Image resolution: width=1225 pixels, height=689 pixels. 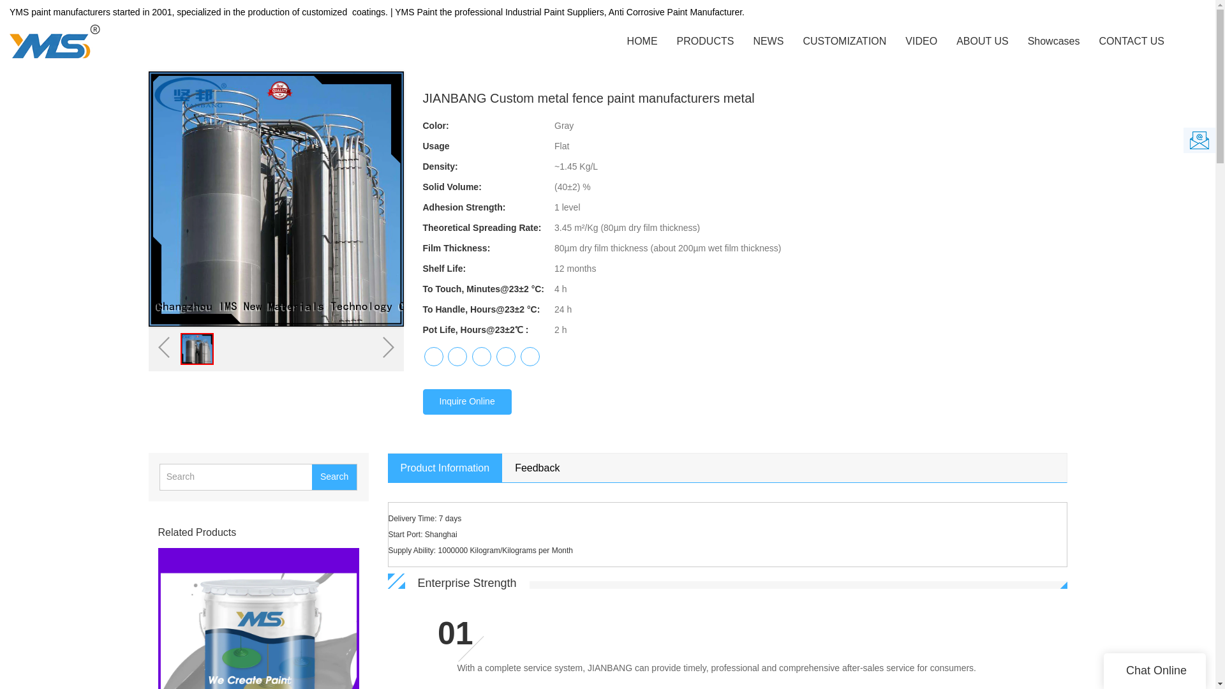 What do you see at coordinates (334, 477) in the screenshot?
I see `Search` at bounding box center [334, 477].